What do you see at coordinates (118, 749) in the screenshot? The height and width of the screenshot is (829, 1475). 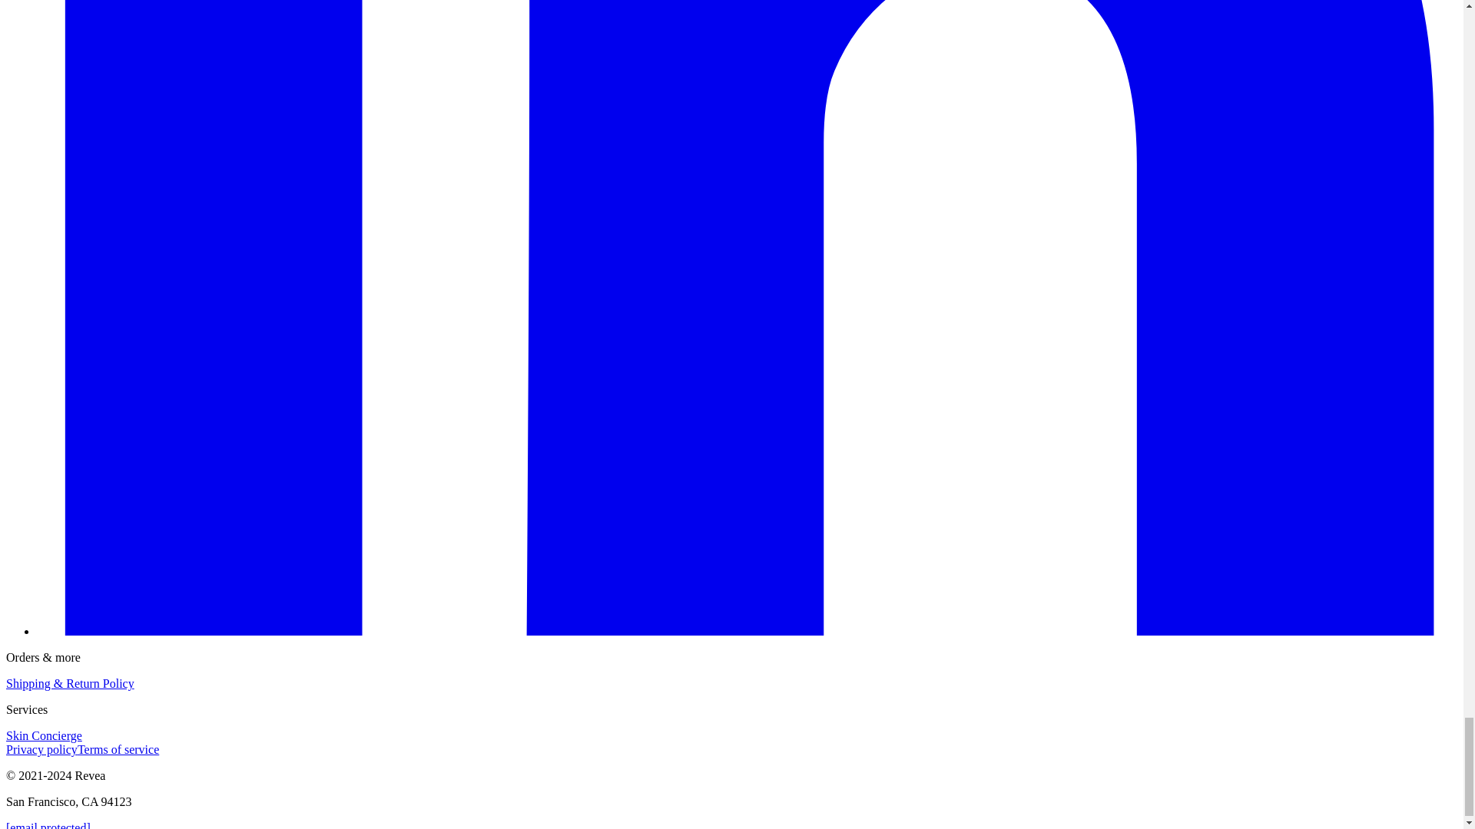 I see `Terms of service` at bounding box center [118, 749].